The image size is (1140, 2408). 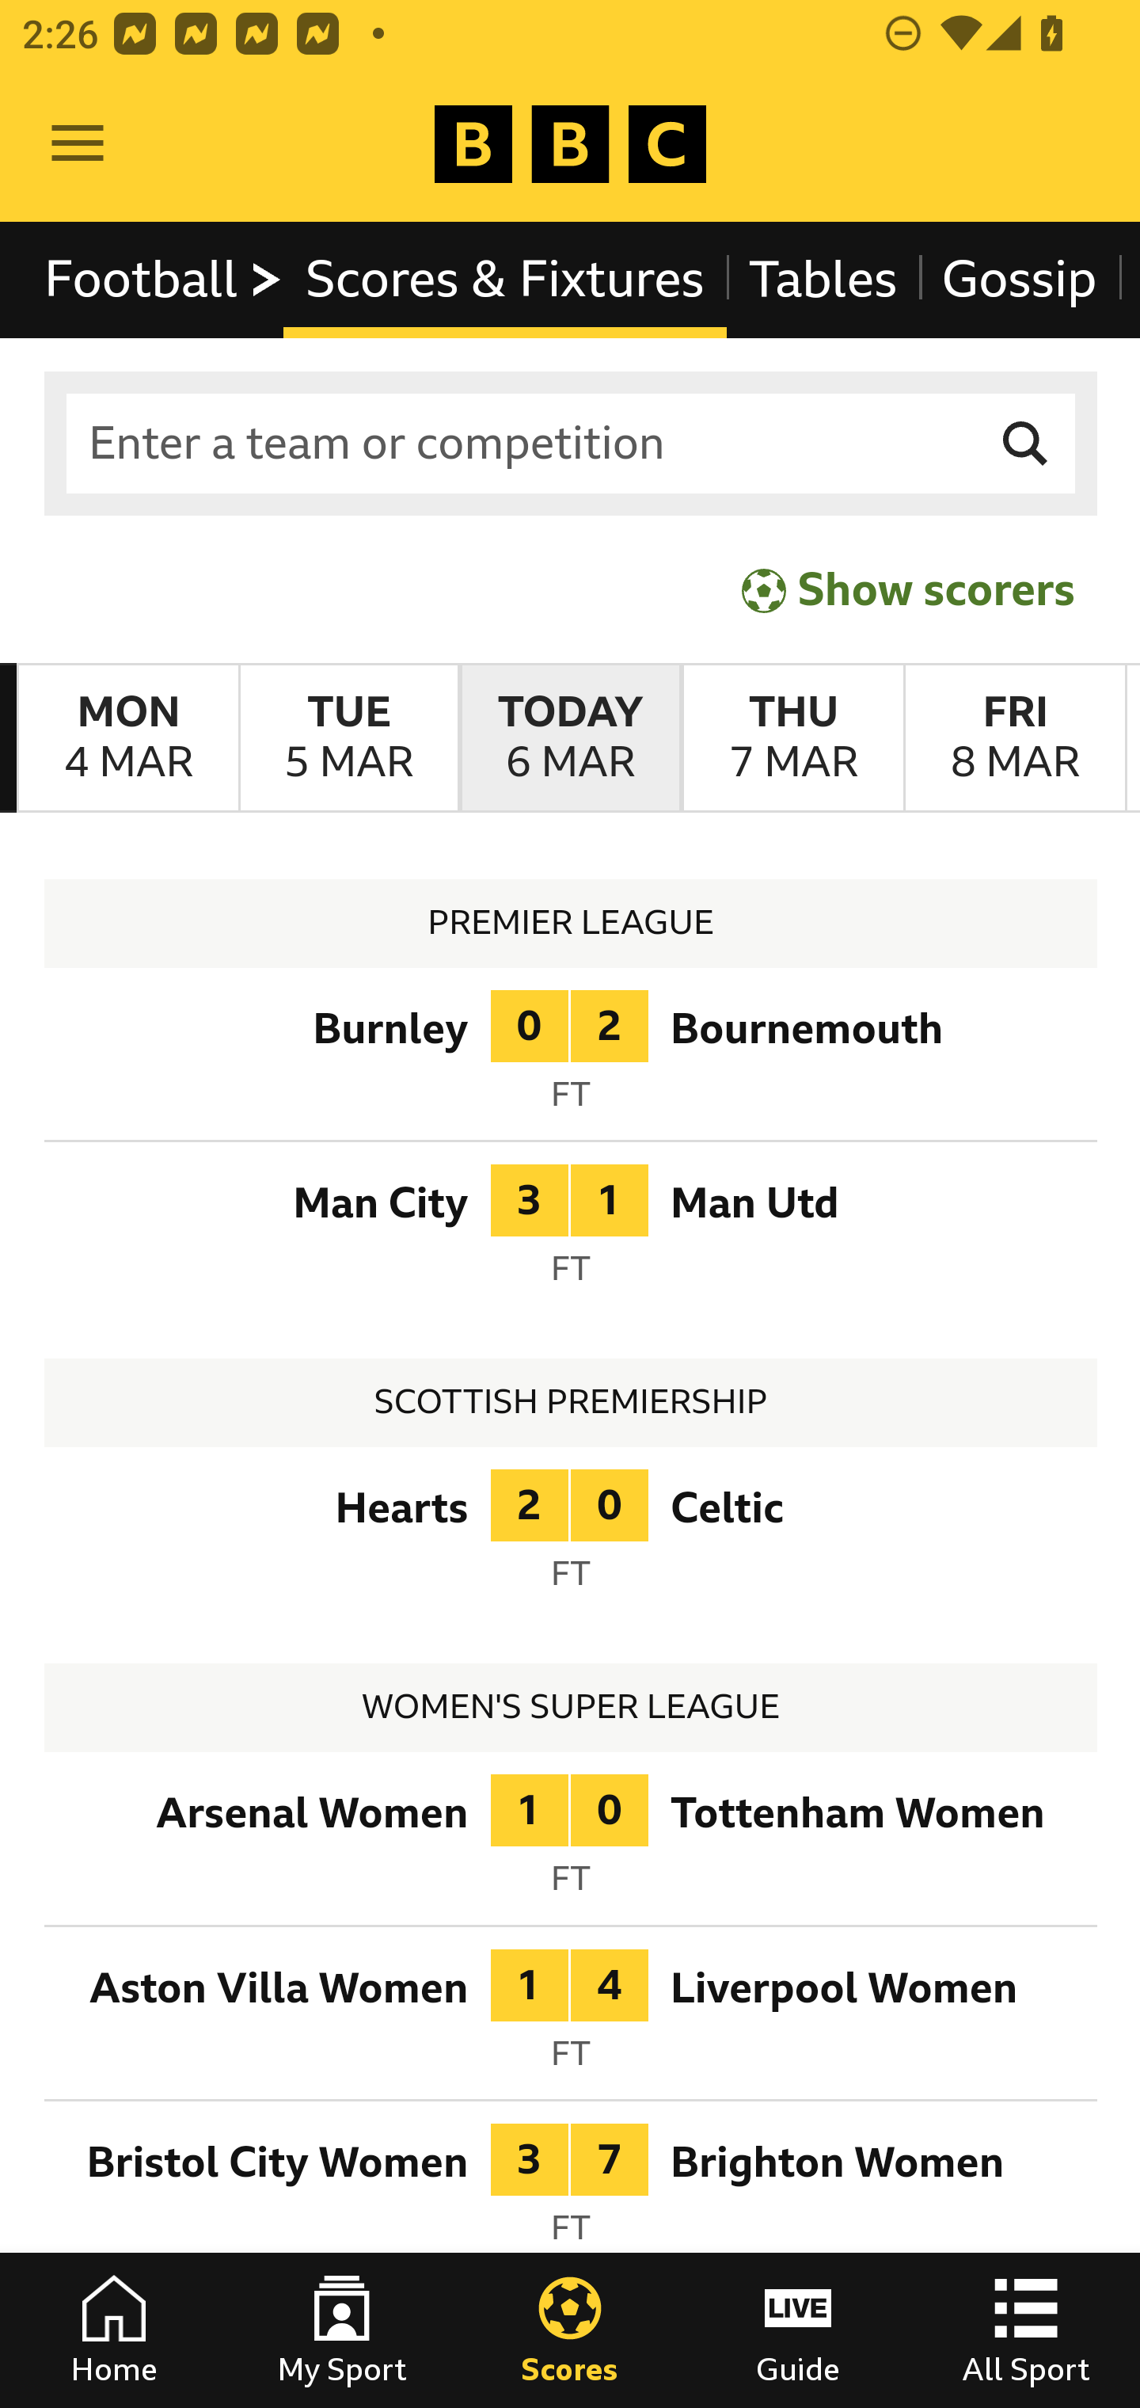 What do you see at coordinates (572, 1059) in the screenshot?
I see `68395538 Burnley 0 AFC Bournemouth 2 Full Time` at bounding box center [572, 1059].